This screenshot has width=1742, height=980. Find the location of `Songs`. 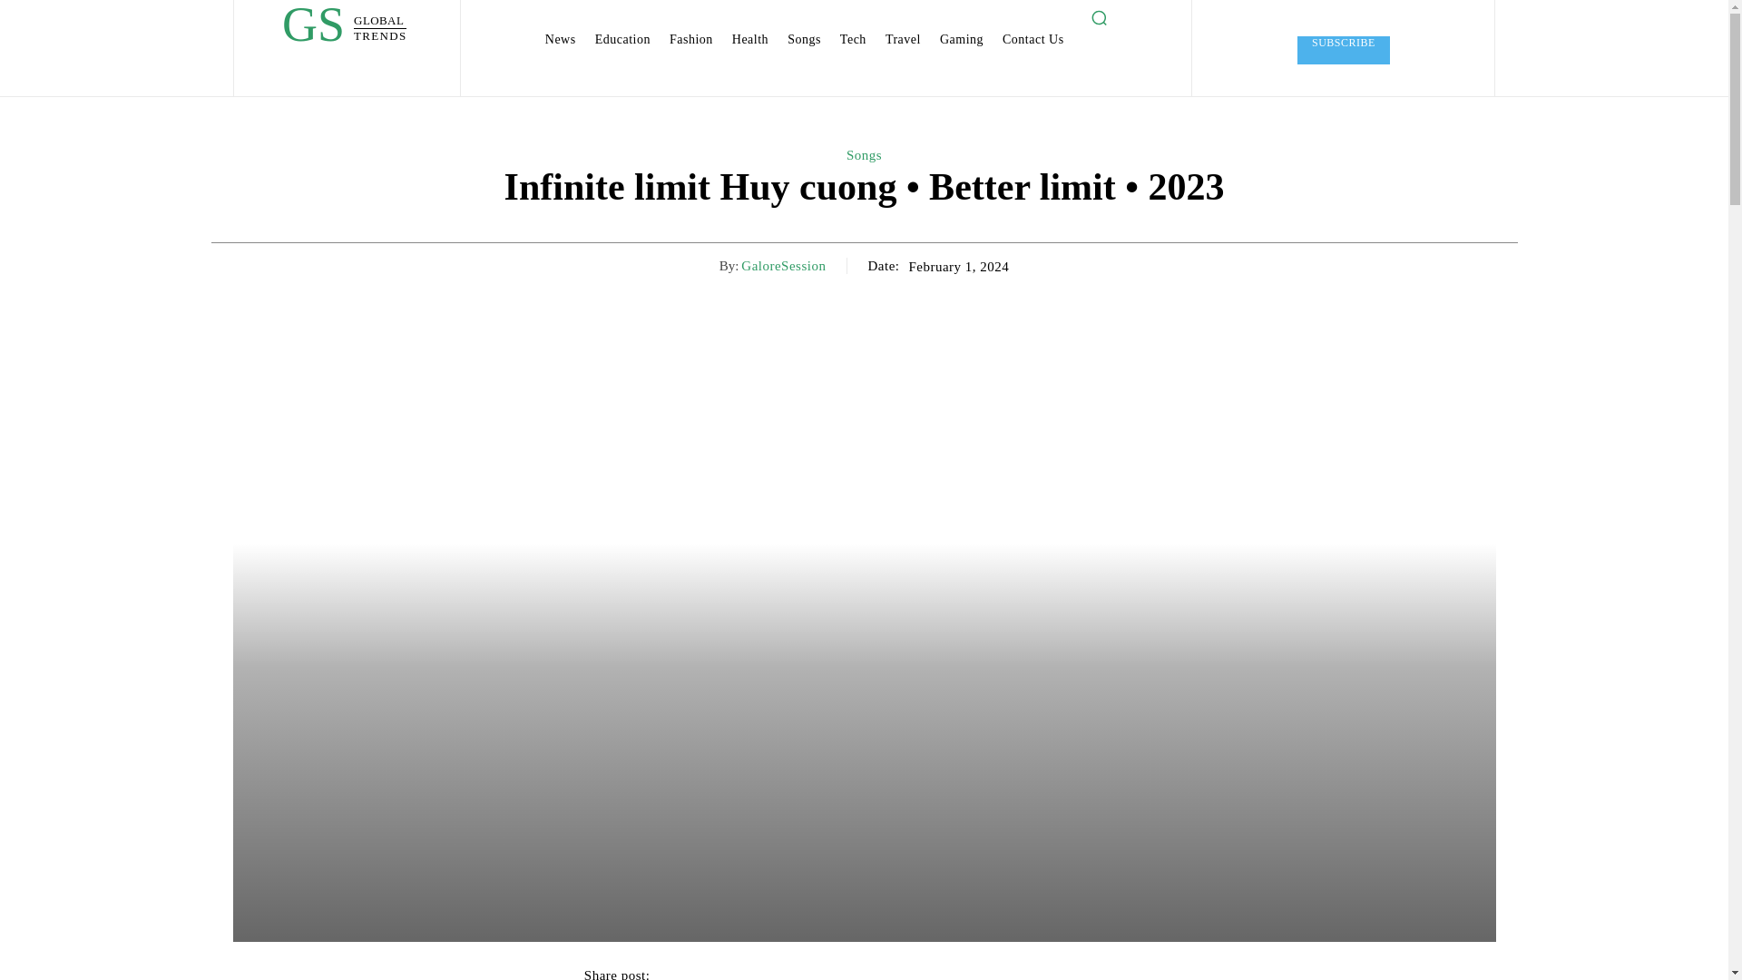

Songs is located at coordinates (864, 155).